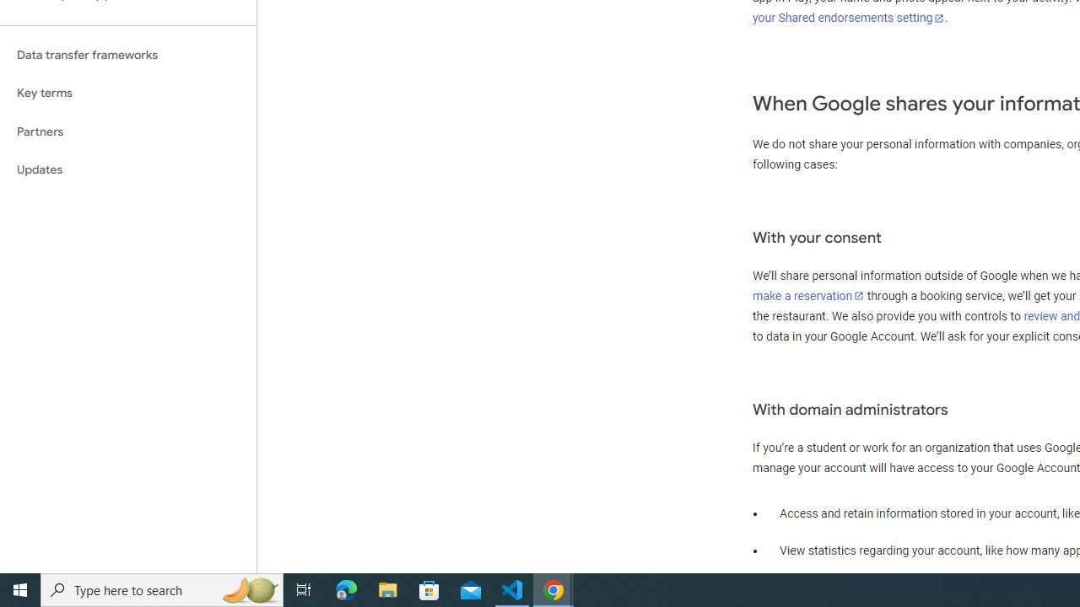 This screenshot has height=607, width=1080. I want to click on Partners, so click(128, 132).